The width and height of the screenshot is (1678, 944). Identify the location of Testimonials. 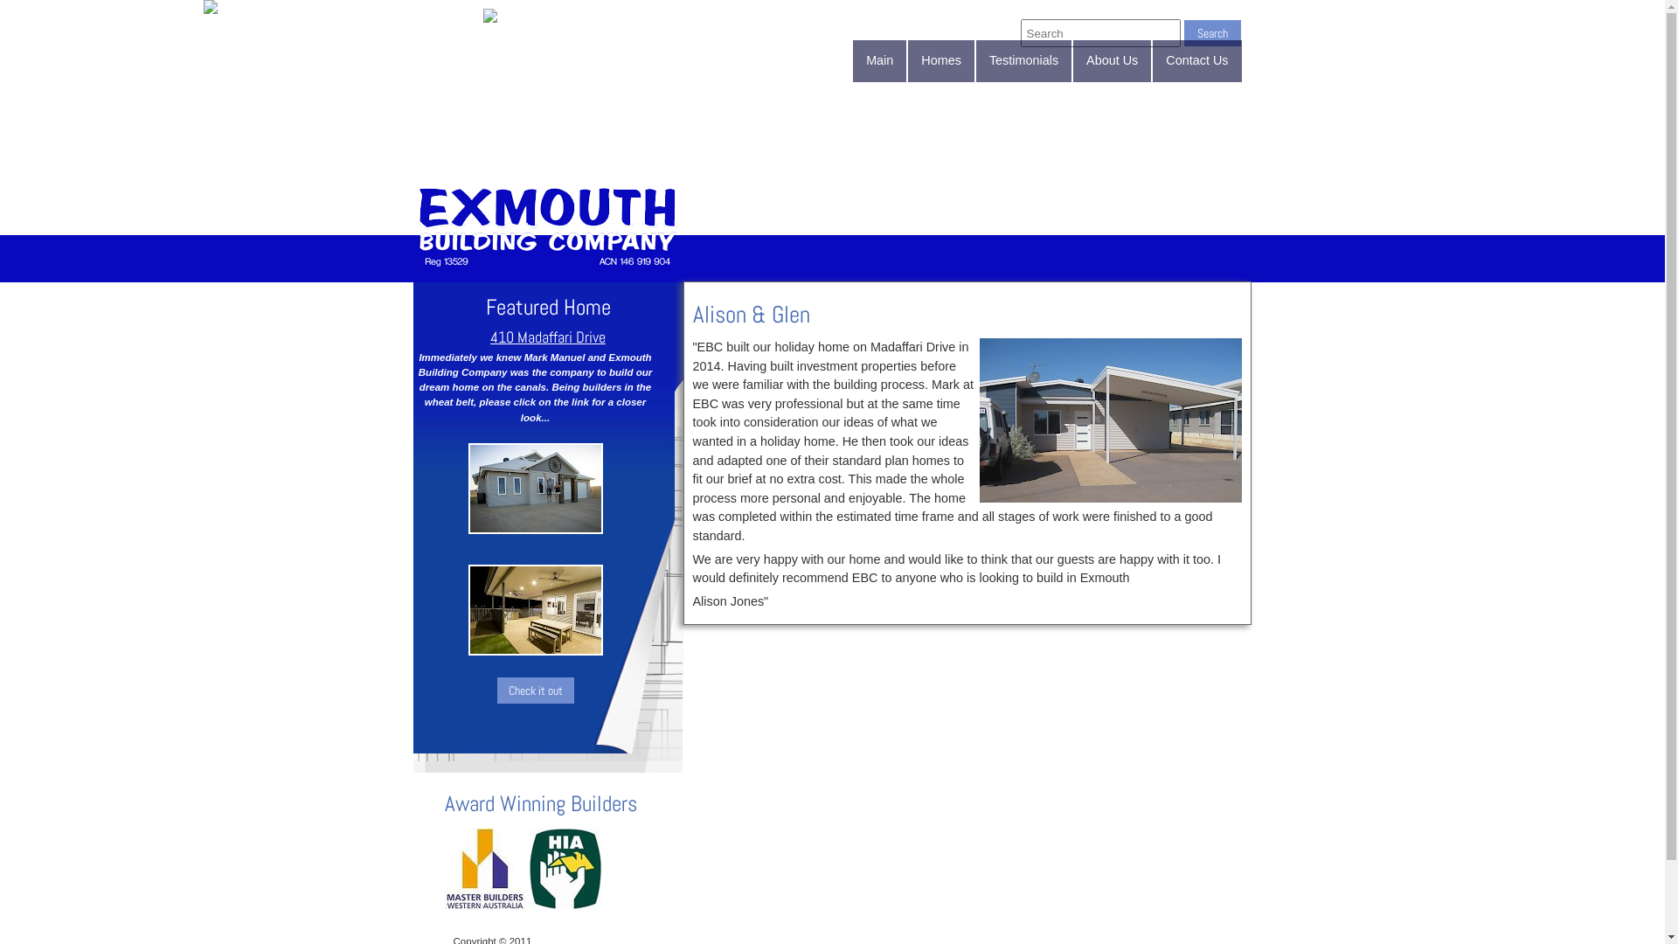
(1024, 61).